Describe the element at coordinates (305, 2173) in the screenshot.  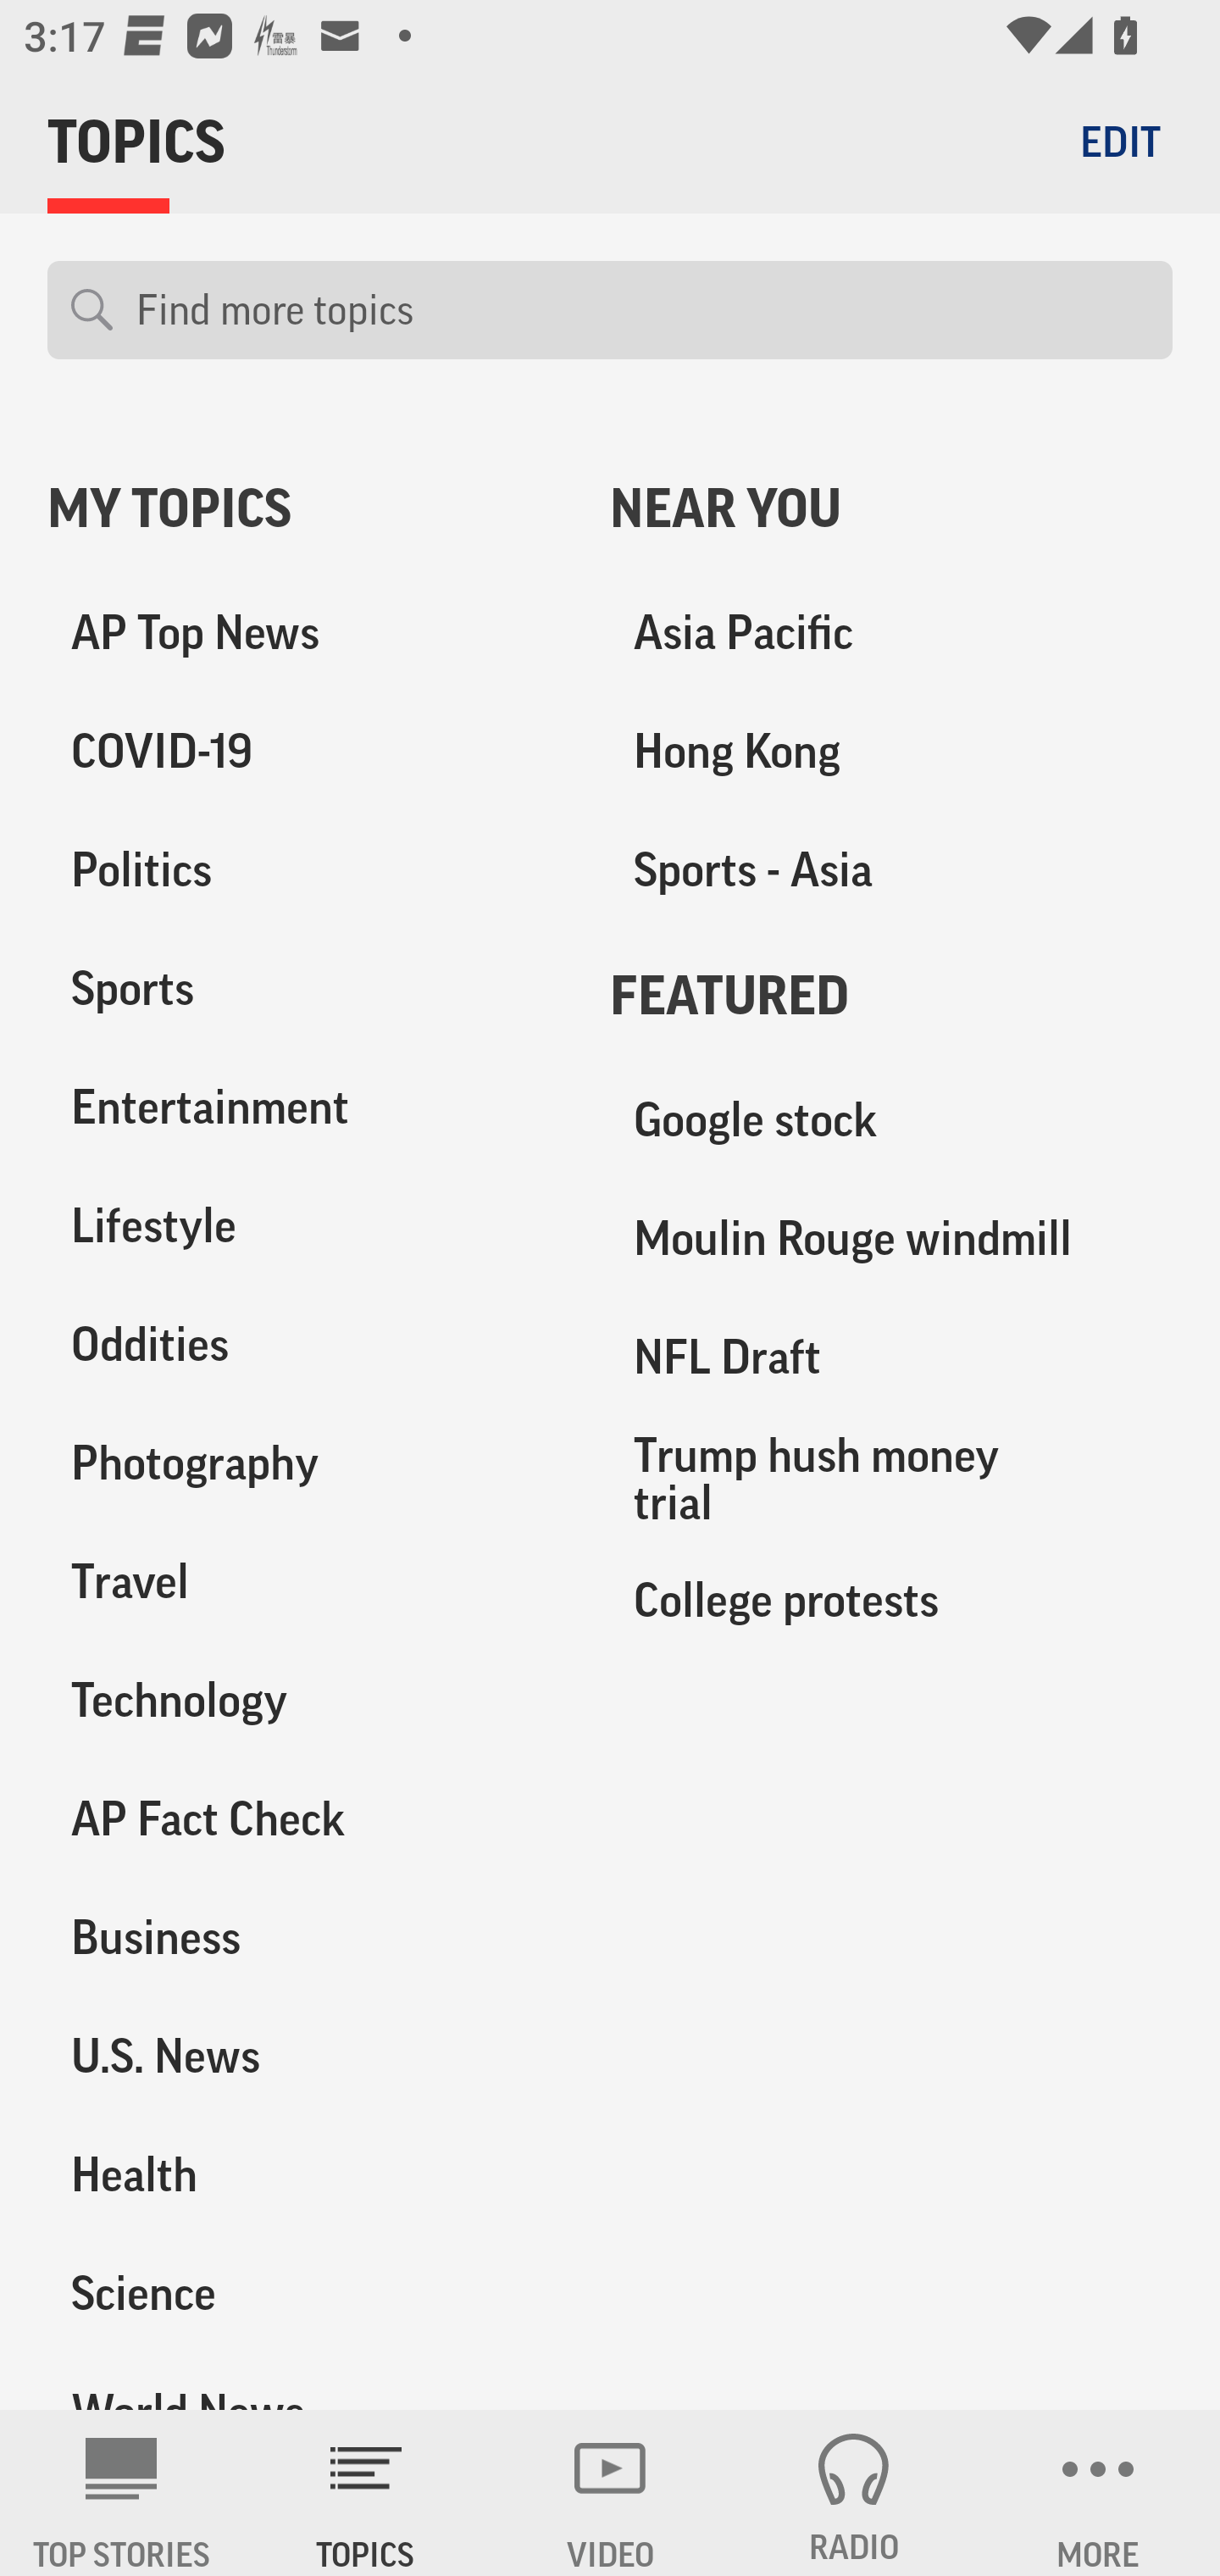
I see `Health` at that location.